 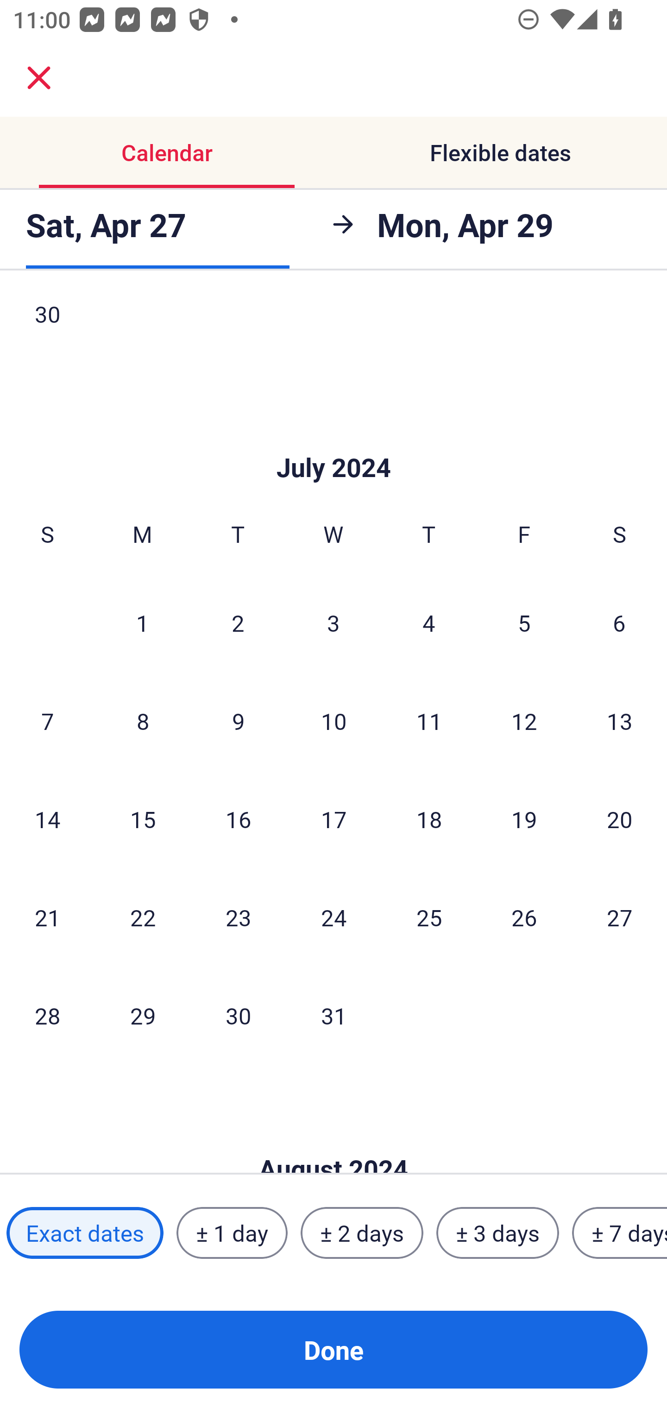 I want to click on 20 Saturday, July 20, 2024, so click(x=620, y=818).